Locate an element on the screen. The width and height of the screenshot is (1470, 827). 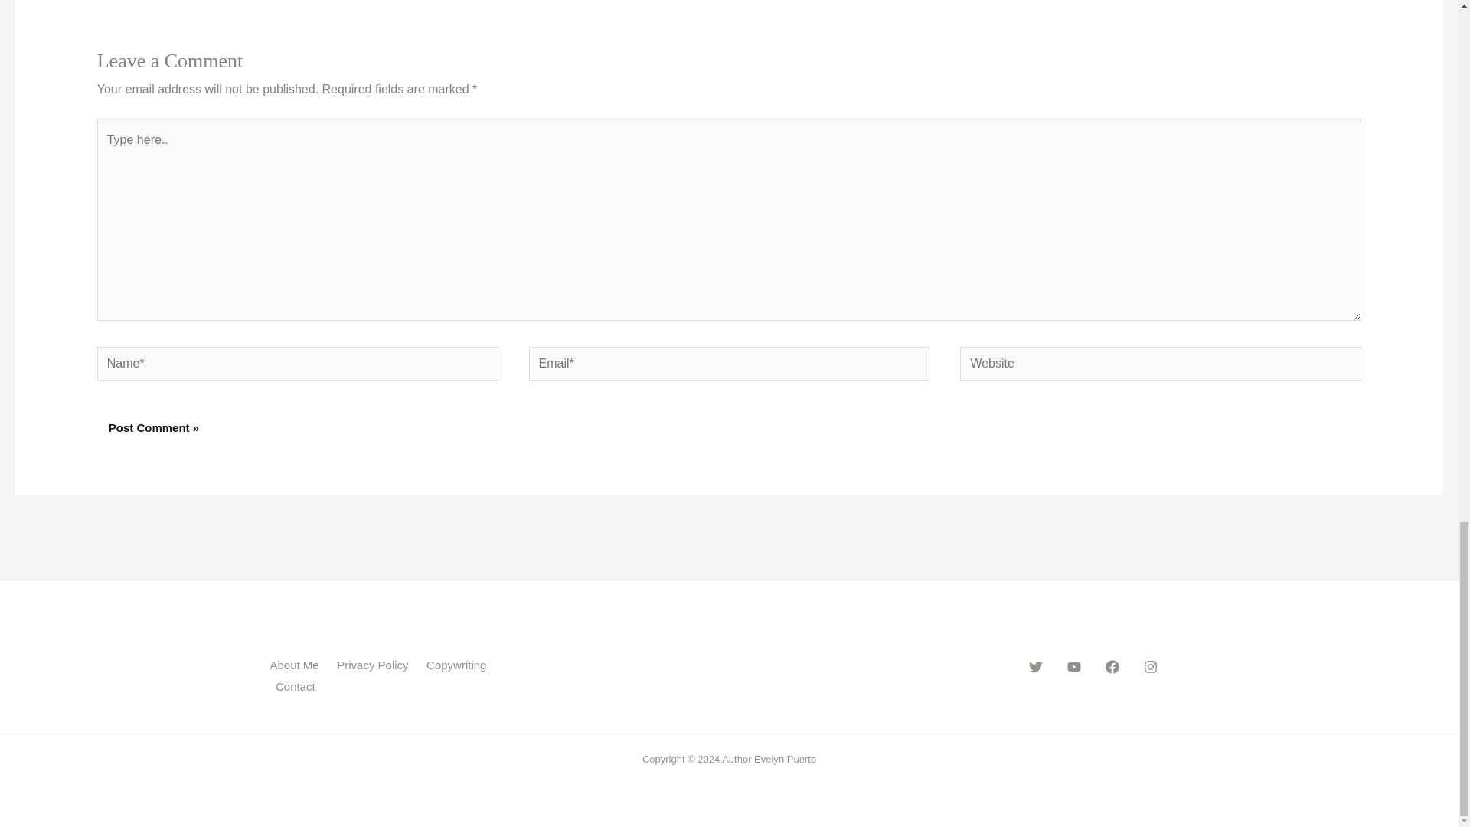
About Me is located at coordinates (300, 665).